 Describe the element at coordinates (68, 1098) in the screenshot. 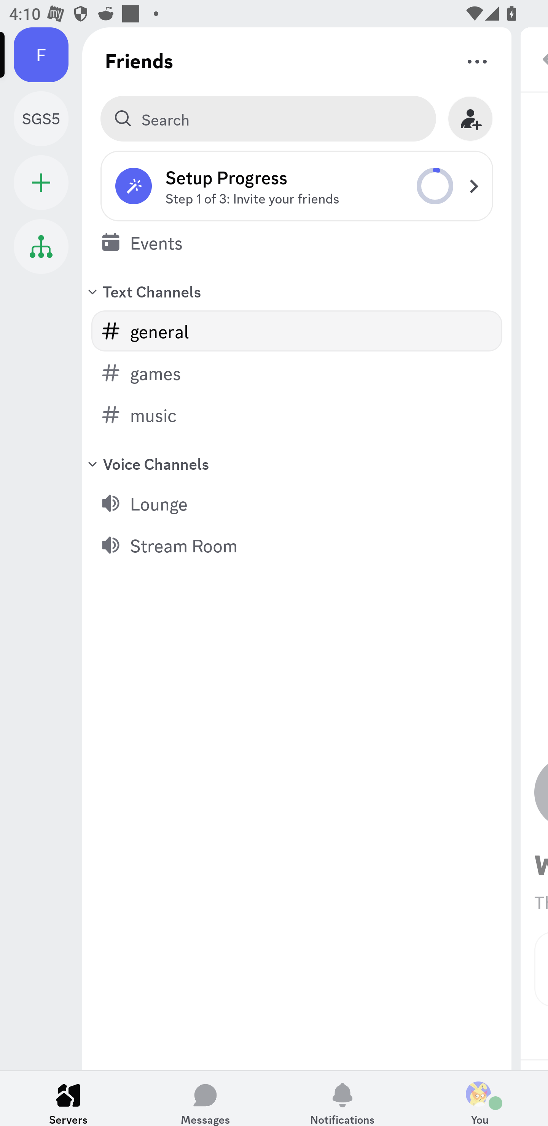

I see `Servers` at that location.